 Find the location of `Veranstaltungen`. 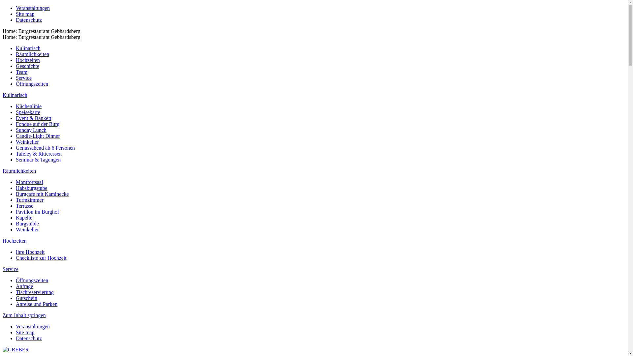

Veranstaltungen is located at coordinates (33, 8).